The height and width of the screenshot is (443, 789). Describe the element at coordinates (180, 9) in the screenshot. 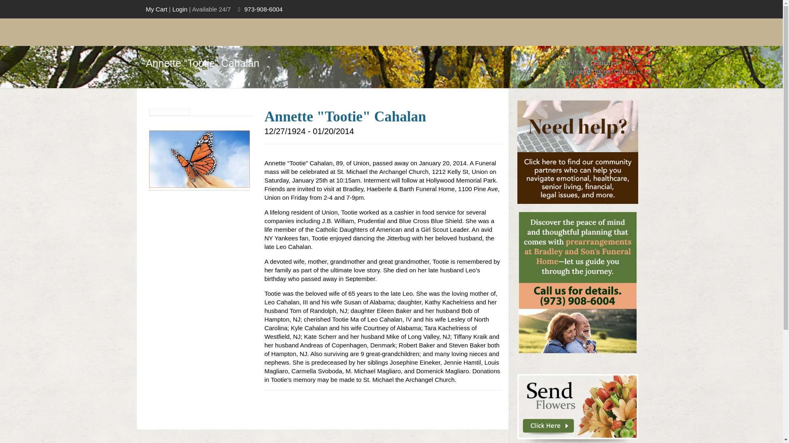

I see `Login` at that location.